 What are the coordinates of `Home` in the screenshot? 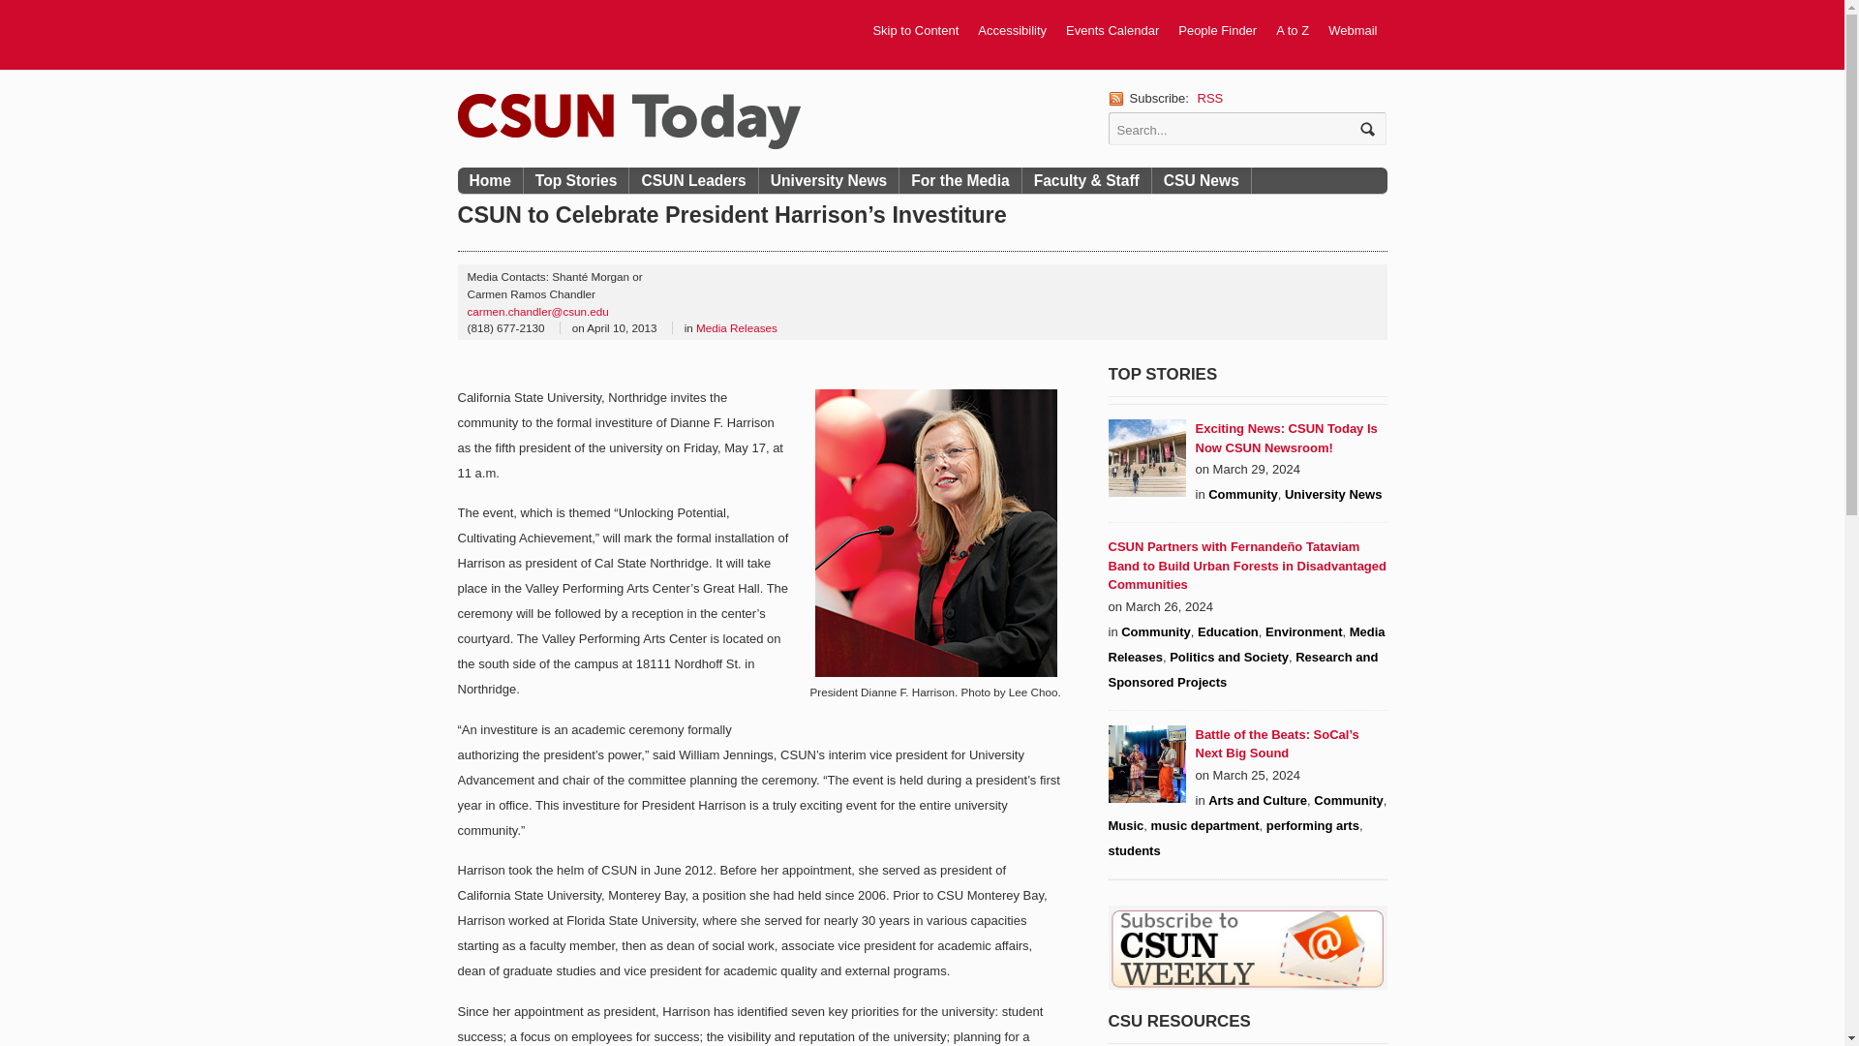 It's located at (490, 180).